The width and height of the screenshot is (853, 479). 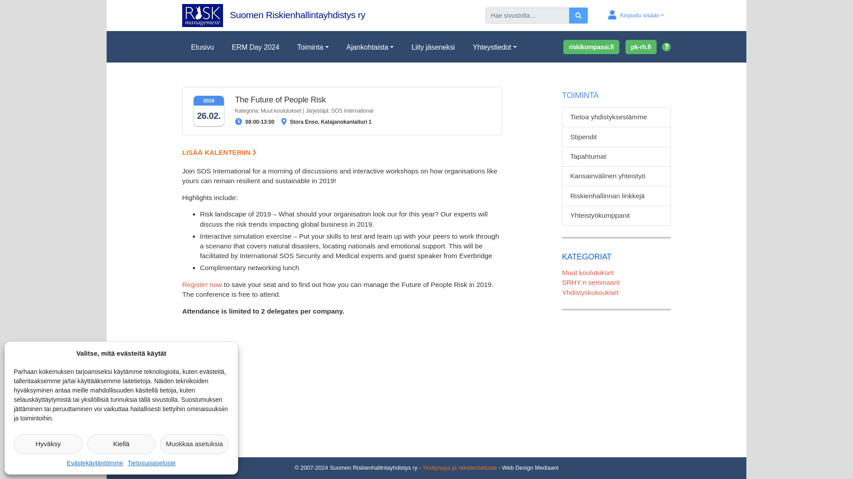 I want to click on Suomen Riskienhallintayhdistys ry, so click(x=274, y=15).